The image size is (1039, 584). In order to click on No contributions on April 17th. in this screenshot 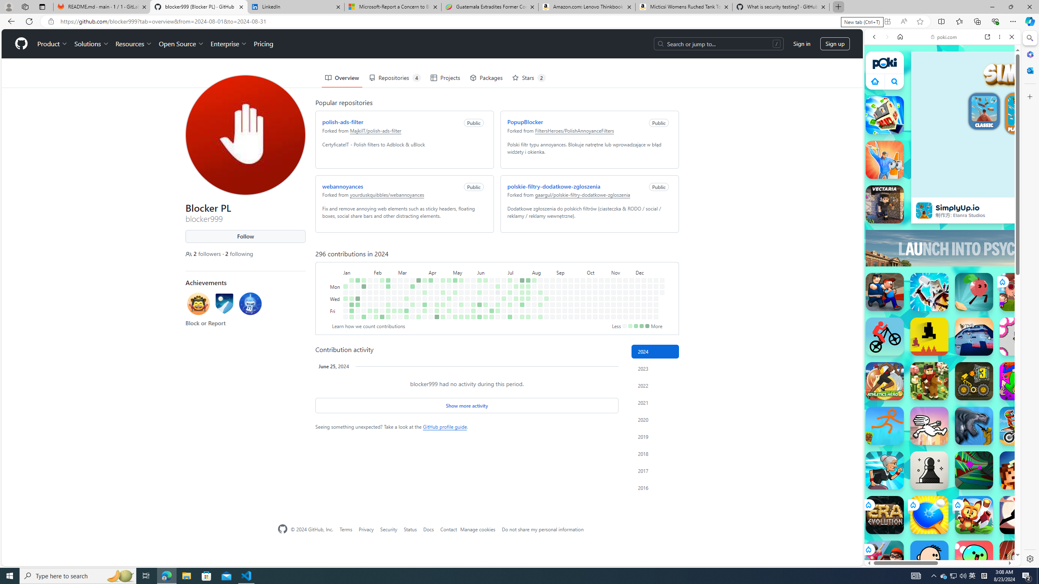, I will do `click(437, 298)`.